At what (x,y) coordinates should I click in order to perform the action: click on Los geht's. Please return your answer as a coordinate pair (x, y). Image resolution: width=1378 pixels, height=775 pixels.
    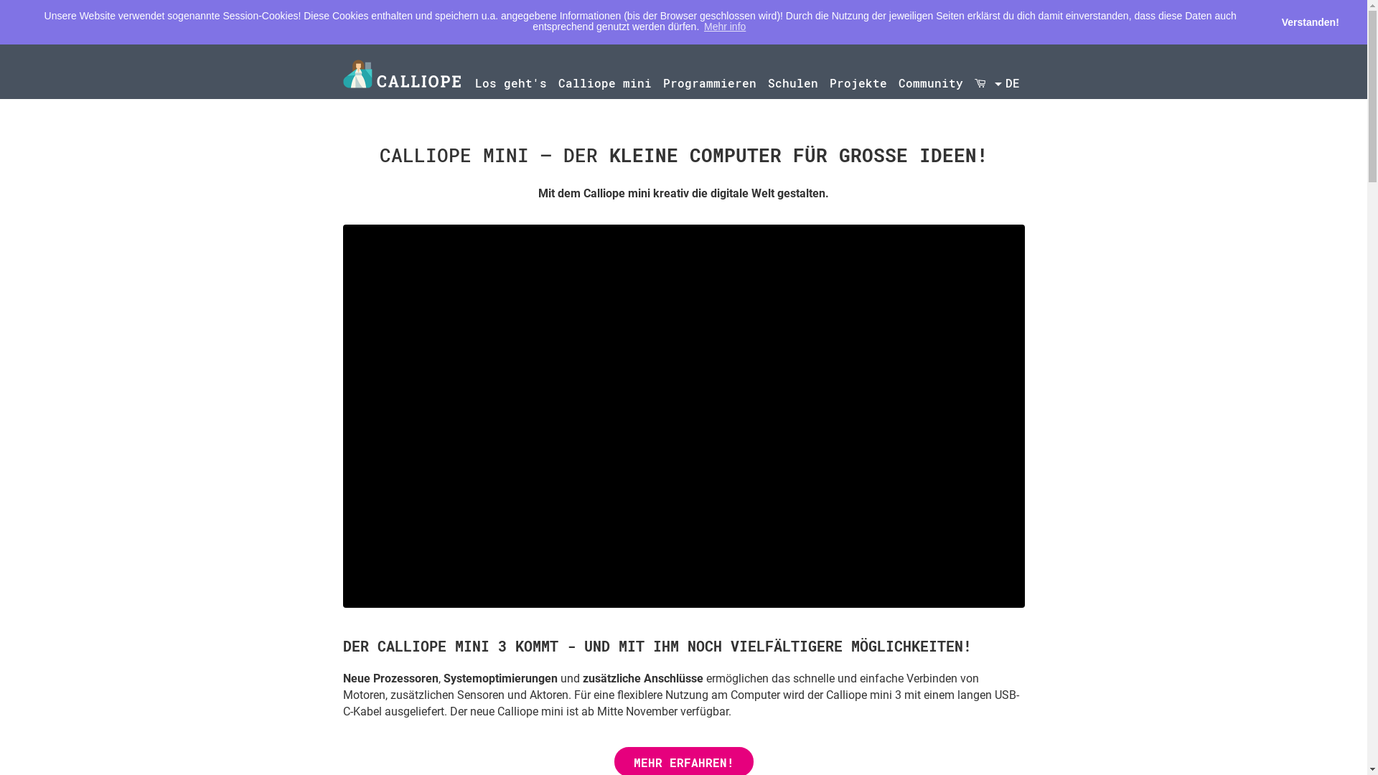
    Looking at the image, I should click on (511, 83).